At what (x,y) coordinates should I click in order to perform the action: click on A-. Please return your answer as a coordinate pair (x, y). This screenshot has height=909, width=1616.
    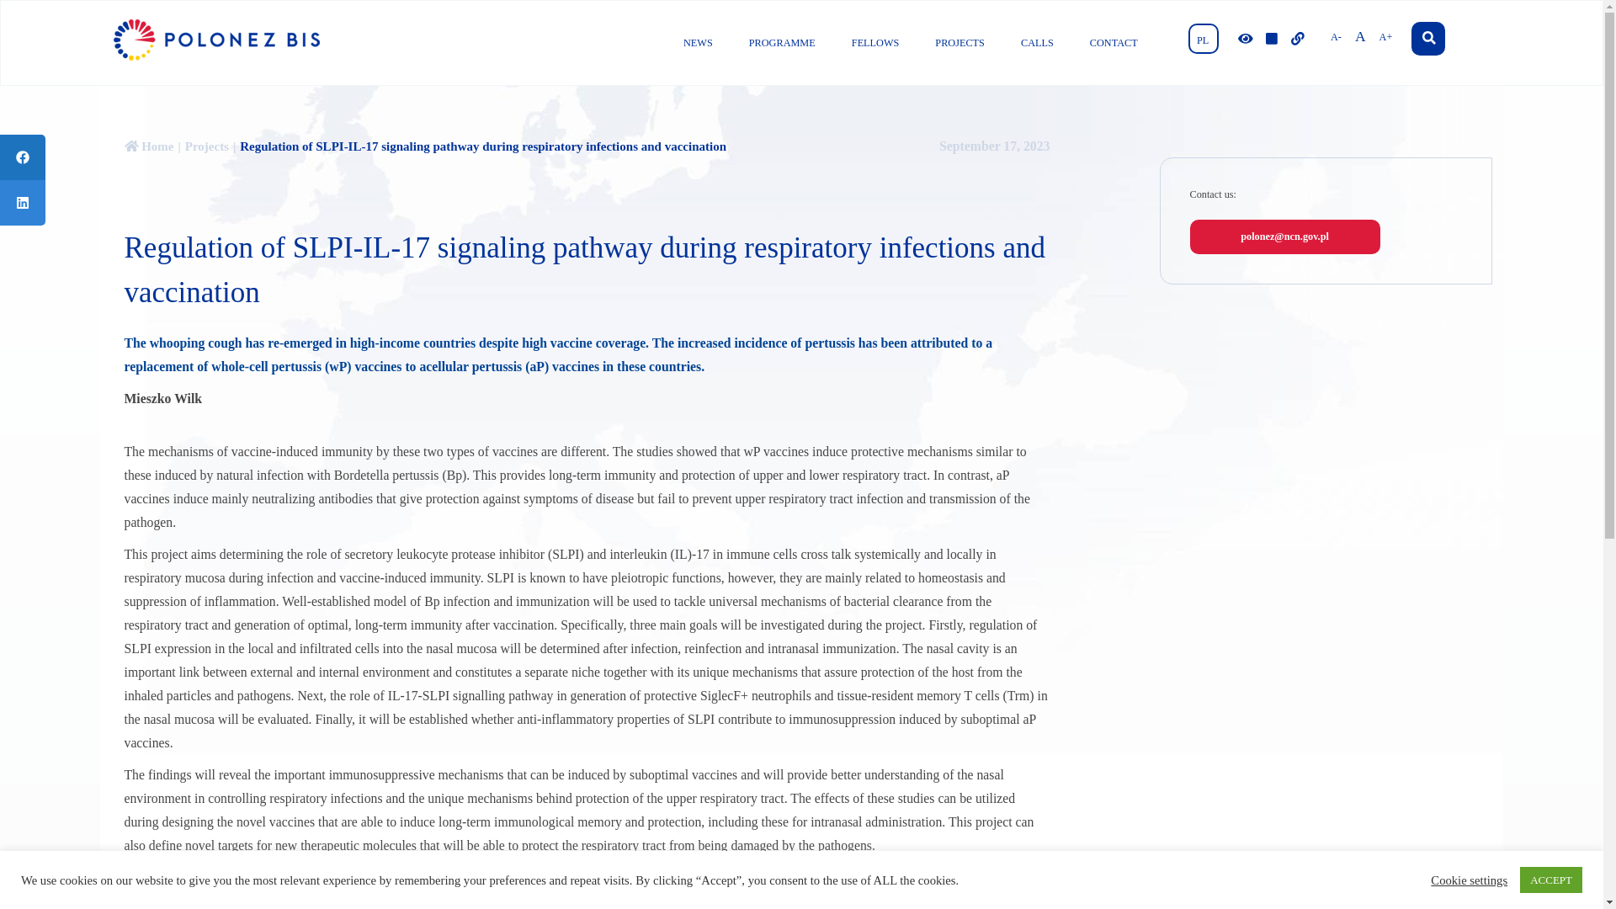
    Looking at the image, I should click on (1335, 35).